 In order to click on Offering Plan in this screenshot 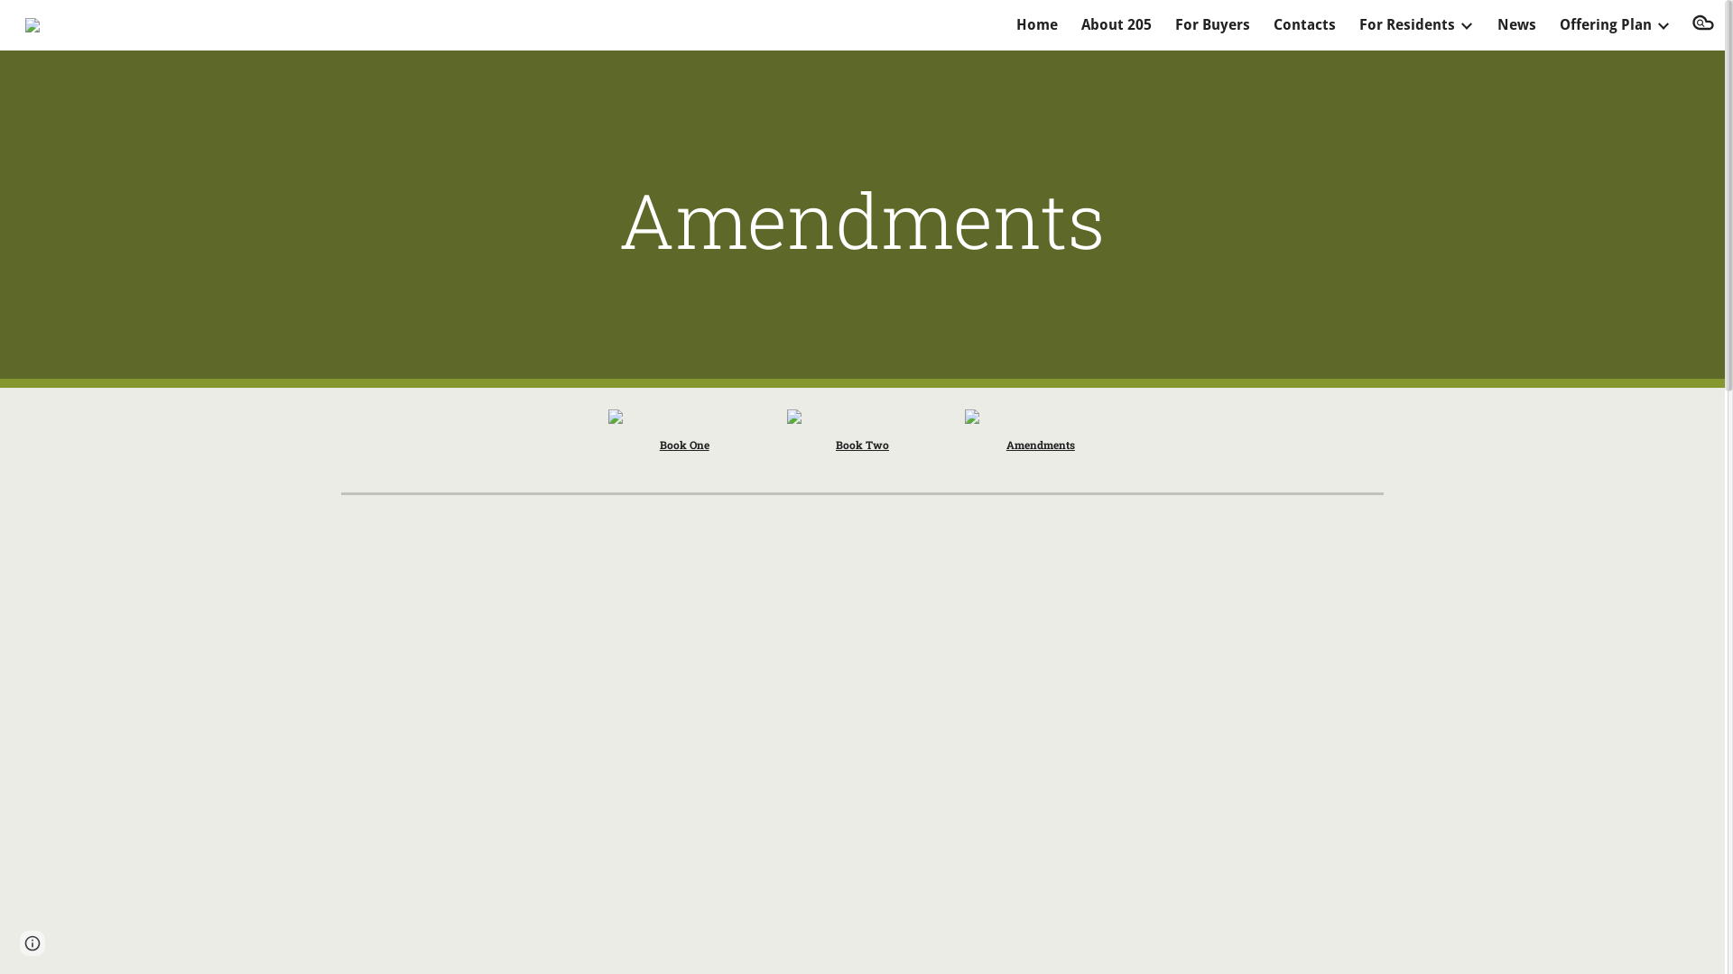, I will do `click(1606, 25)`.